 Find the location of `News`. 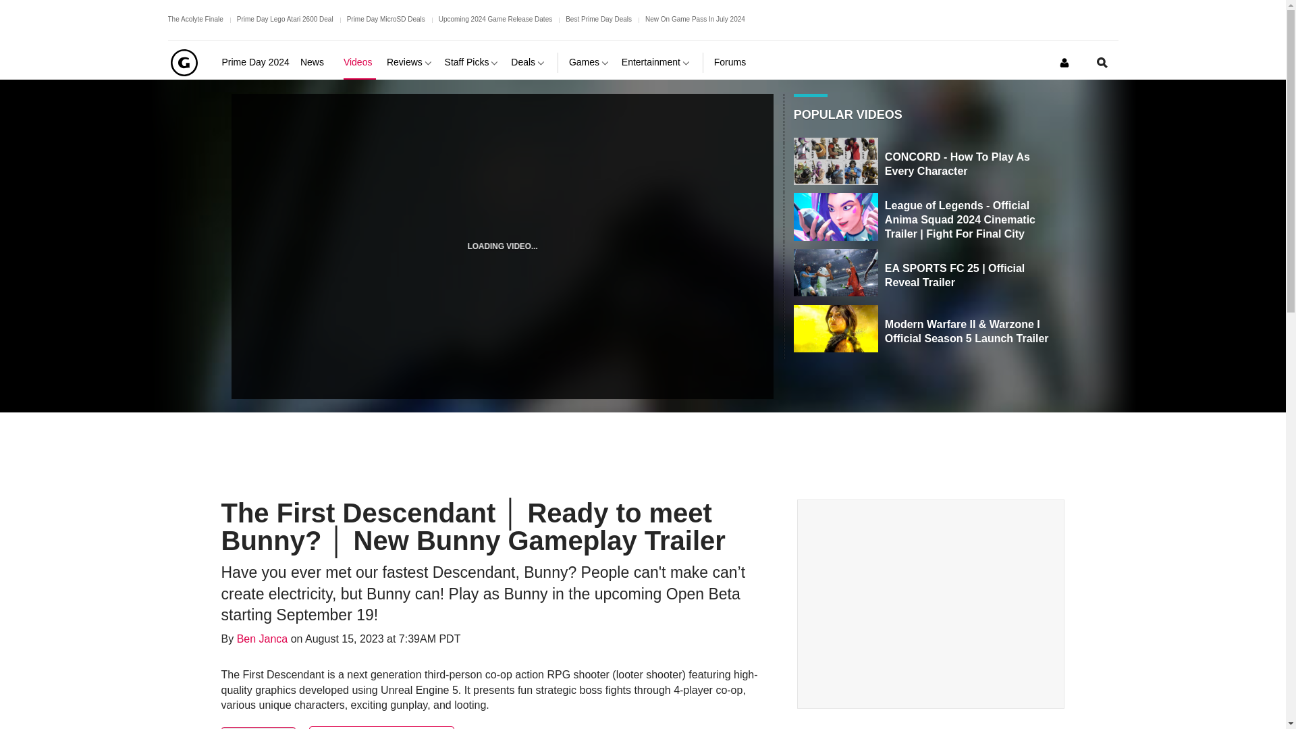

News is located at coordinates (317, 62).